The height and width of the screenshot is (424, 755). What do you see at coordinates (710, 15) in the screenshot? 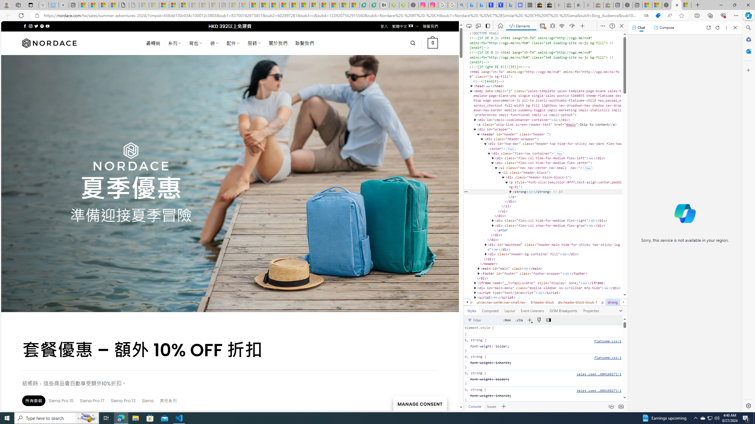
I see `Collections` at bounding box center [710, 15].